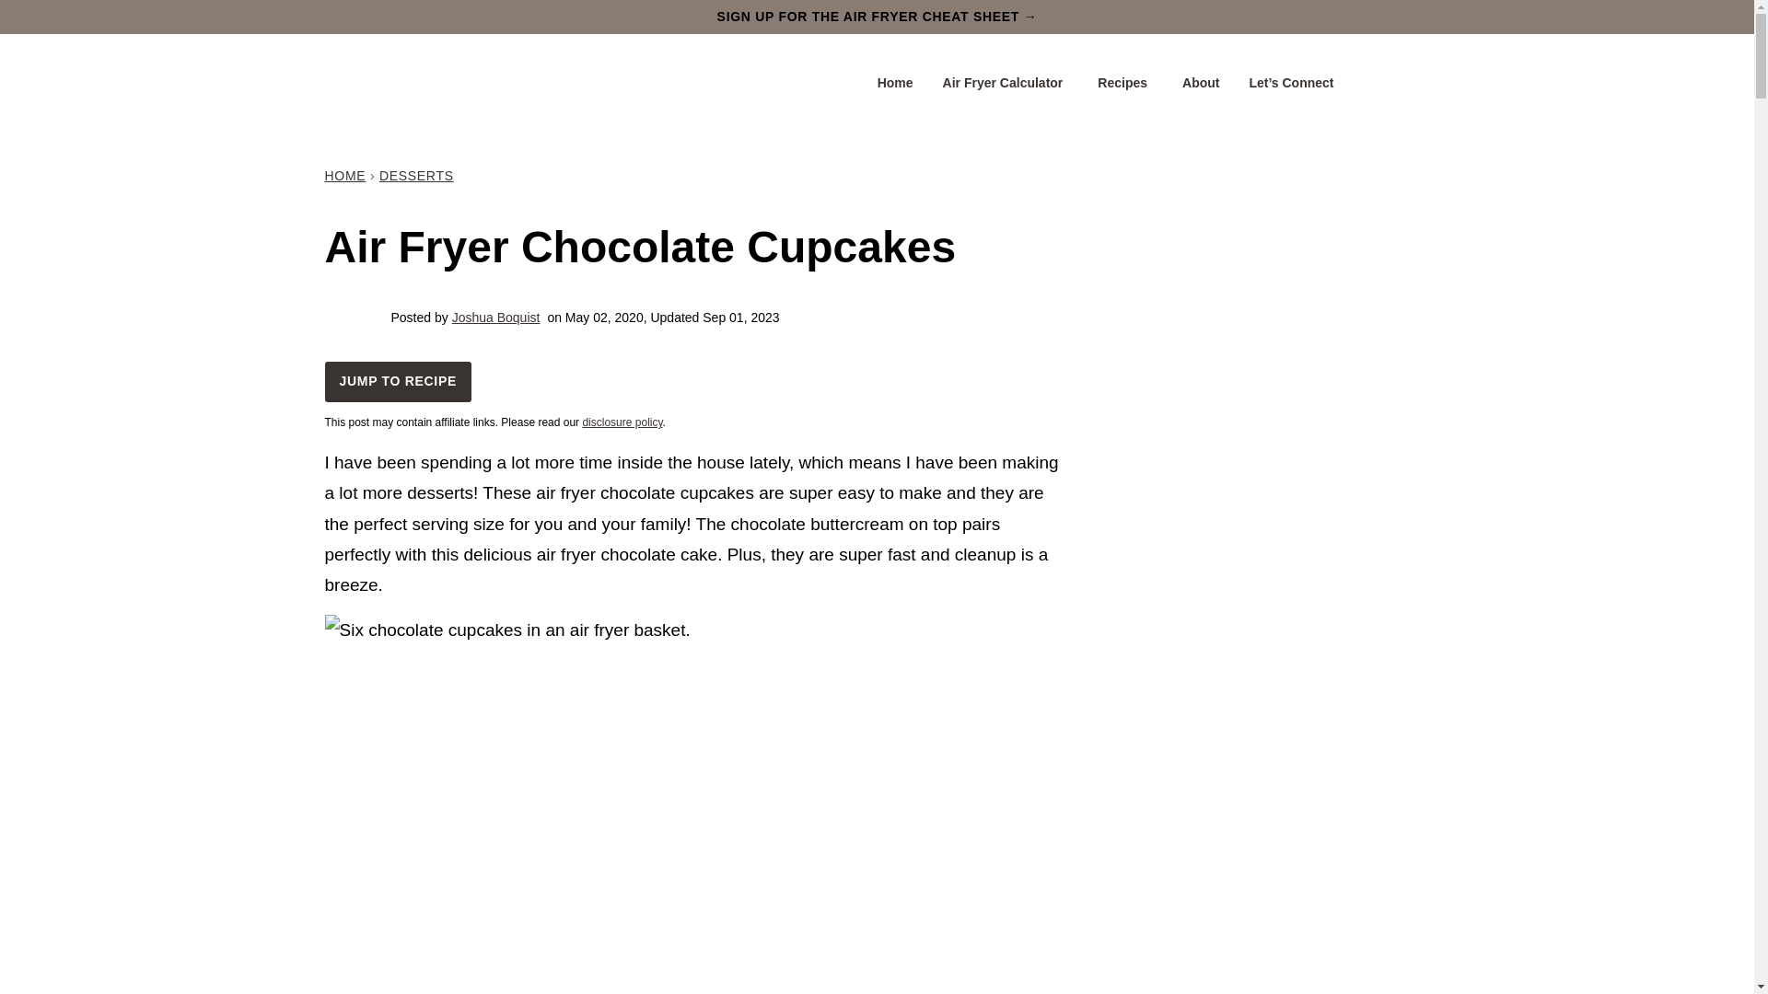  What do you see at coordinates (398, 382) in the screenshot?
I see `JUMP TO RECIPE` at bounding box center [398, 382].